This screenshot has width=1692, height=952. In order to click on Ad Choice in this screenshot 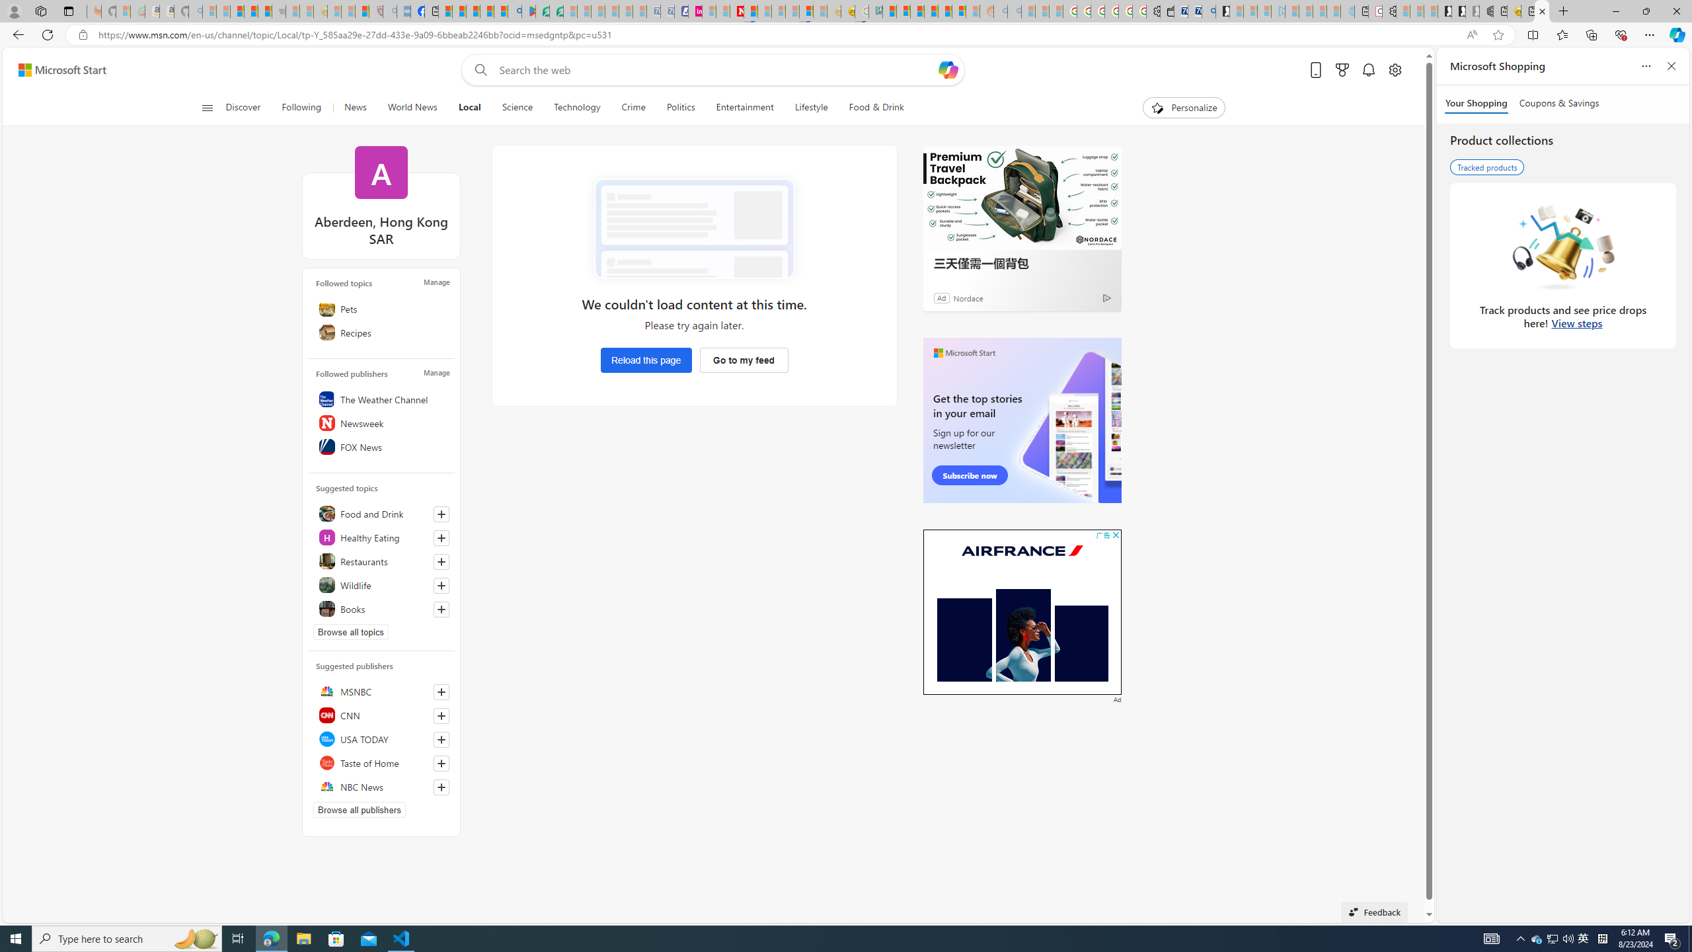, I will do `click(1107, 297)`.